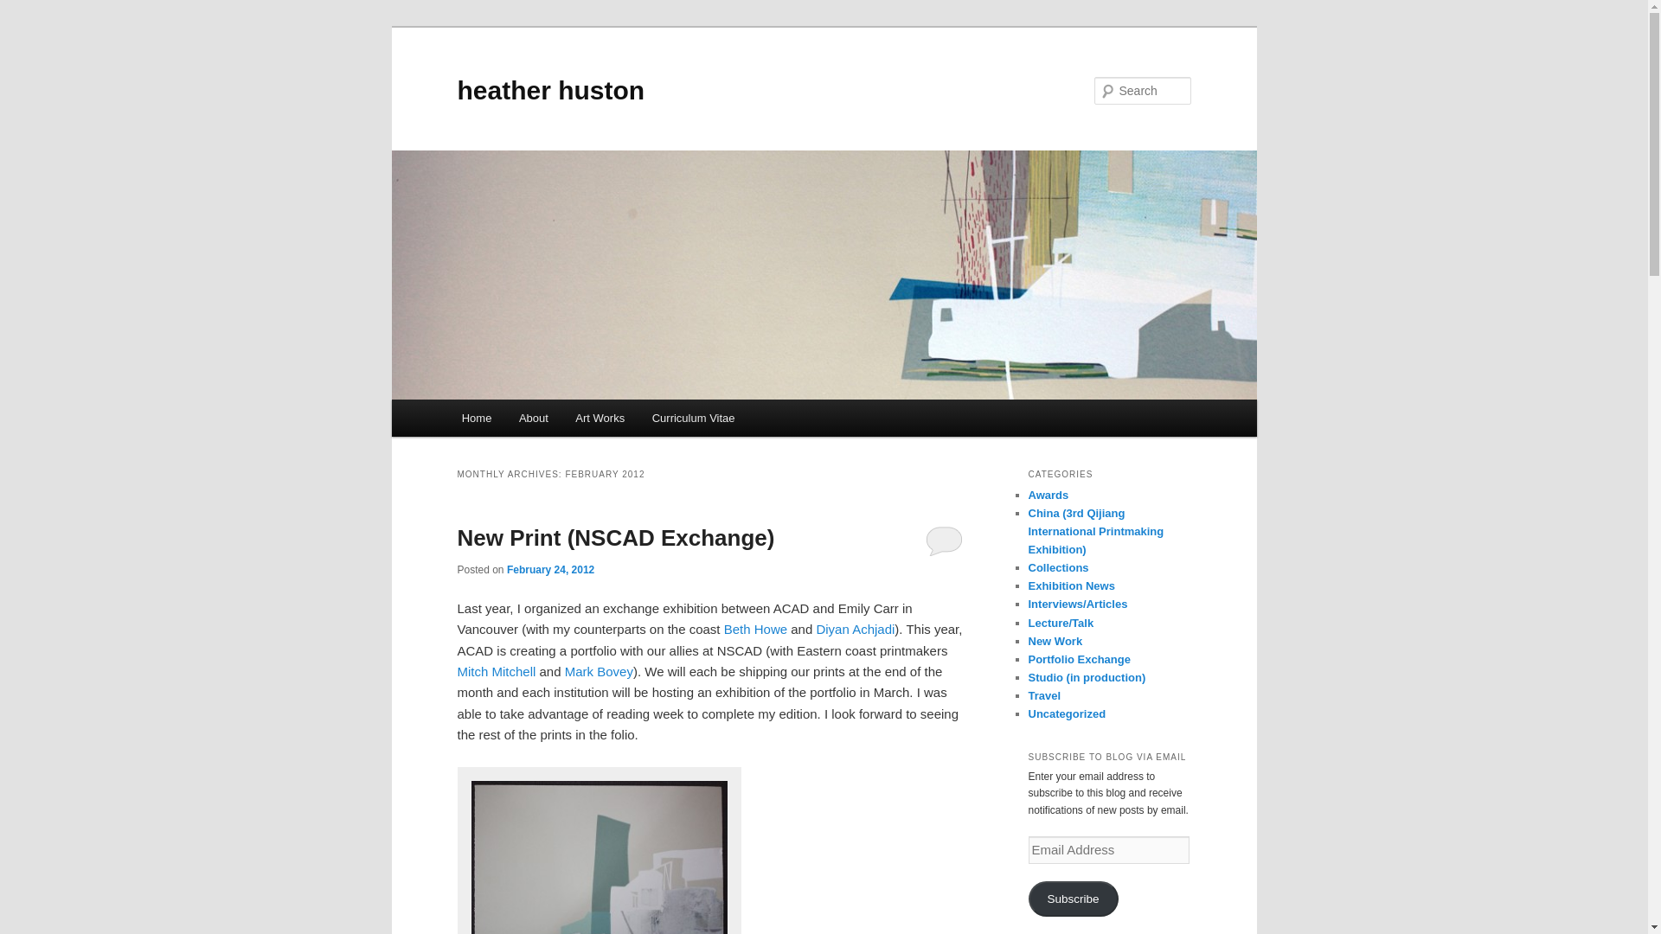 The image size is (1661, 934). What do you see at coordinates (496, 671) in the screenshot?
I see `Mitch Mitchell` at bounding box center [496, 671].